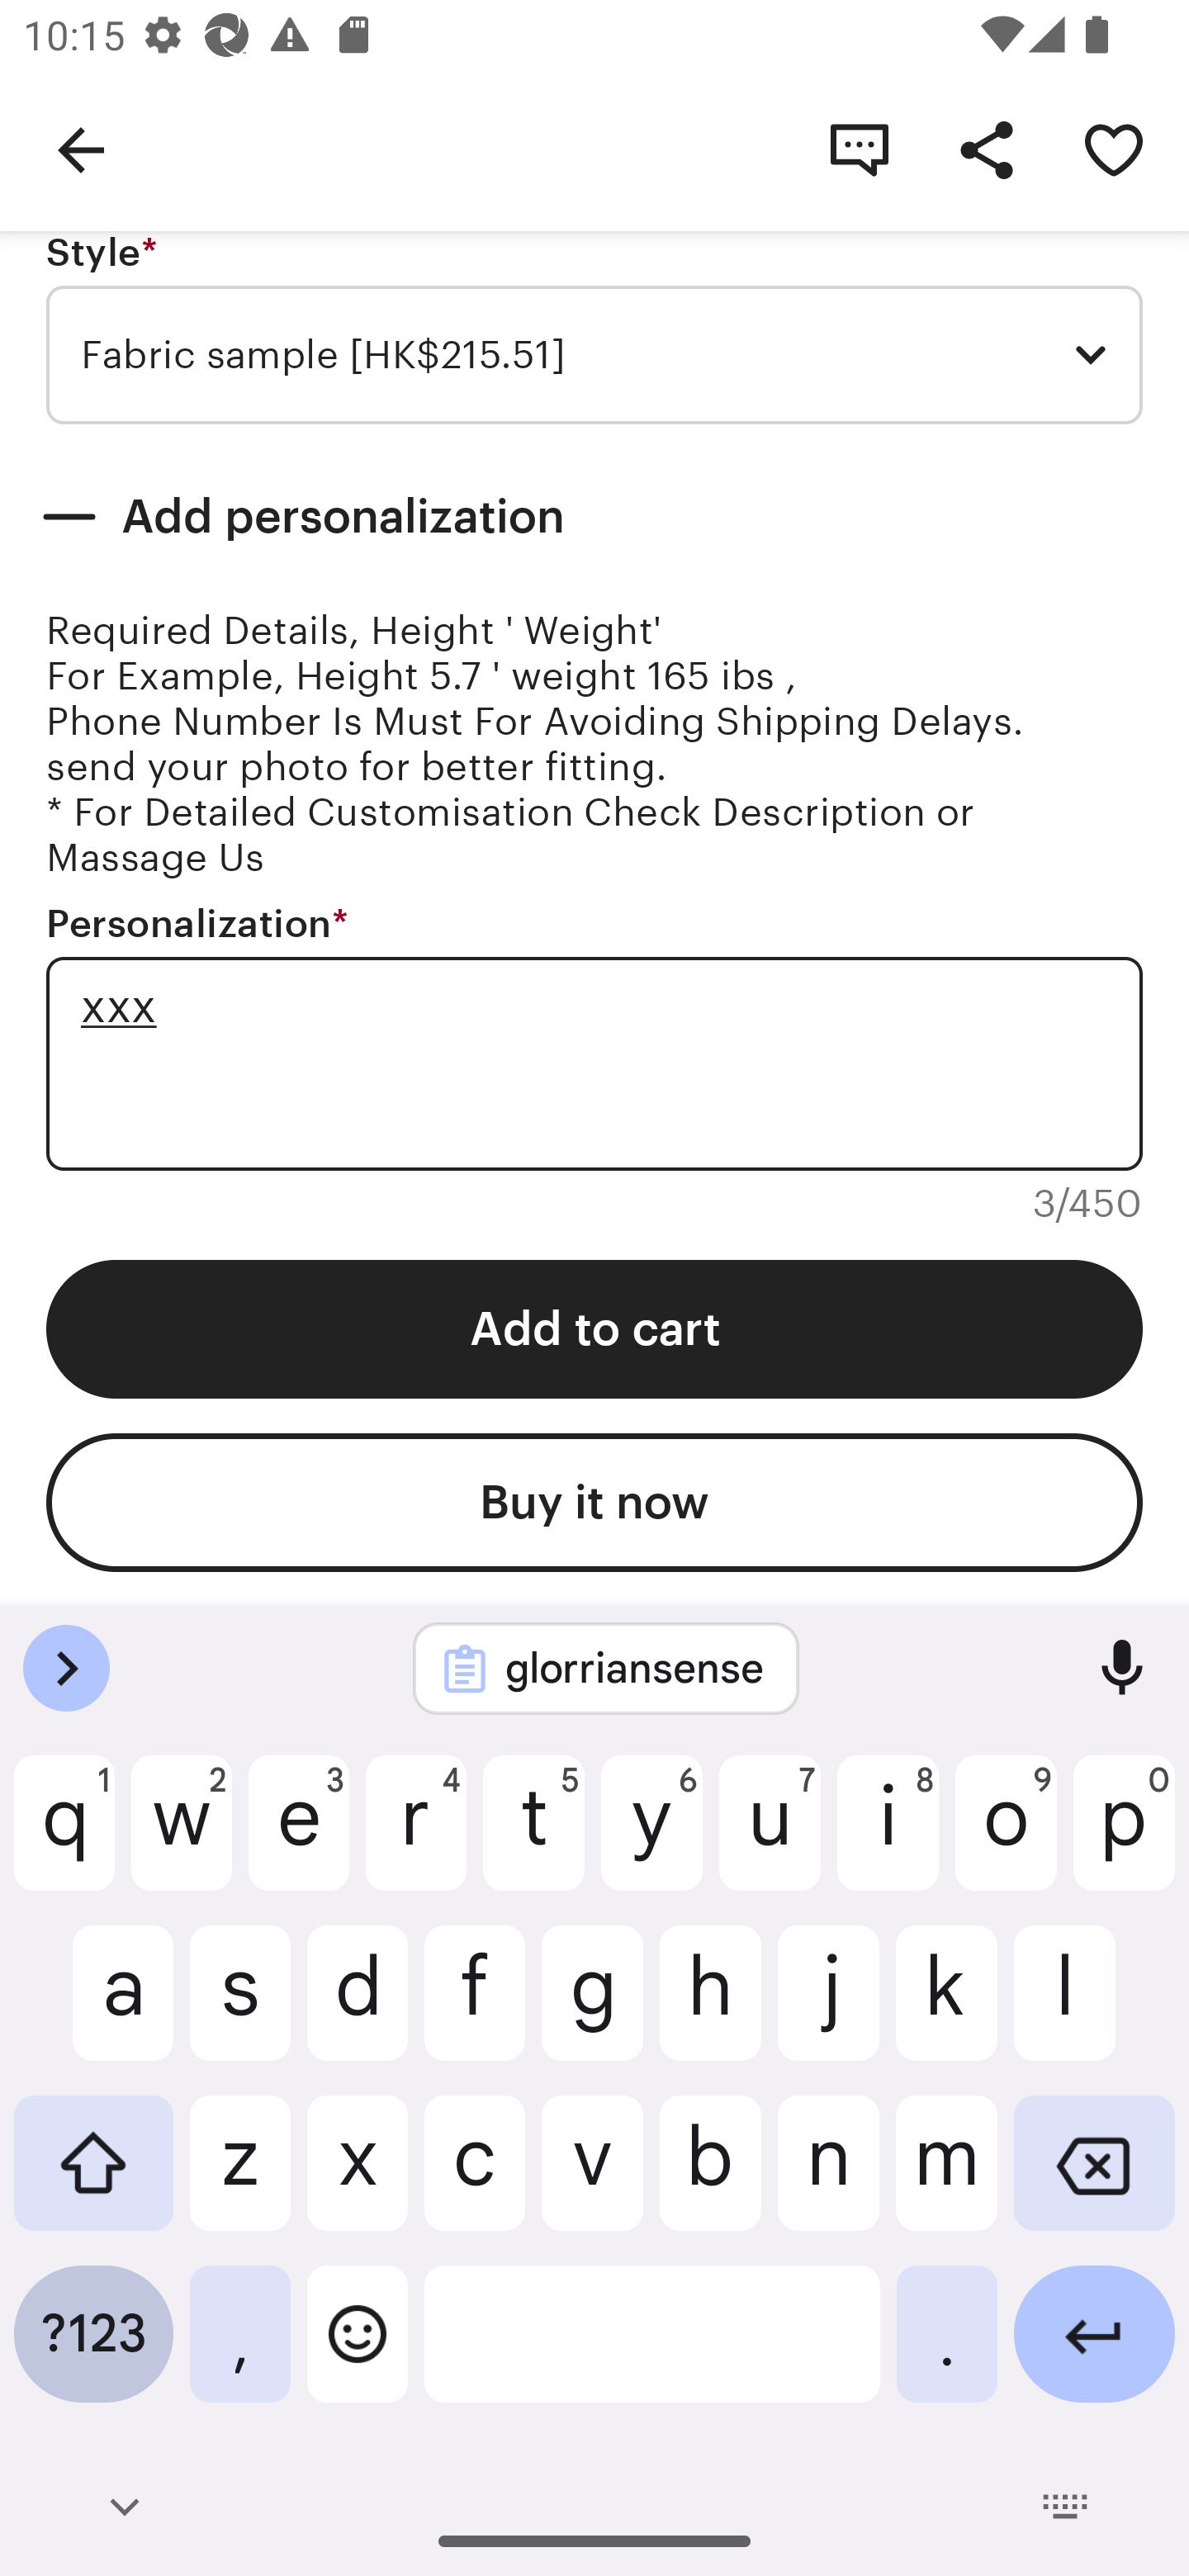 The image size is (1189, 2576). What do you see at coordinates (986, 149) in the screenshot?
I see `Share` at bounding box center [986, 149].